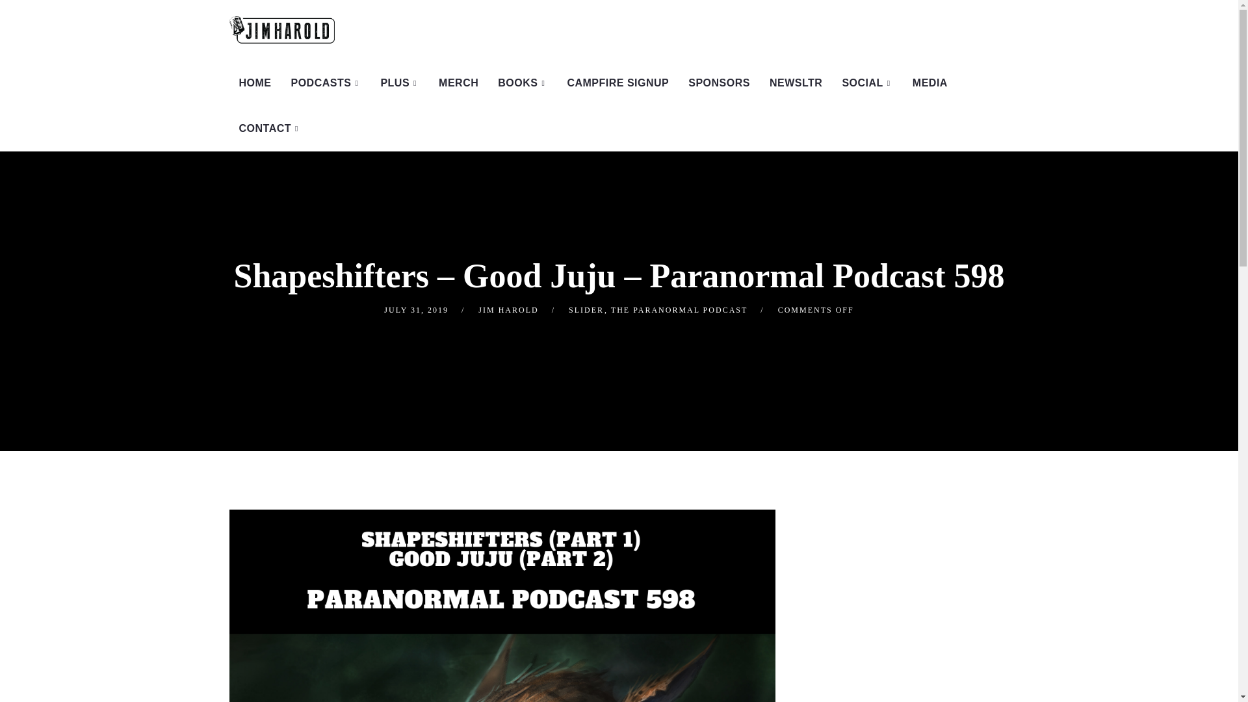 The width and height of the screenshot is (1248, 702). Describe the element at coordinates (326, 83) in the screenshot. I see `PODCASTS` at that location.